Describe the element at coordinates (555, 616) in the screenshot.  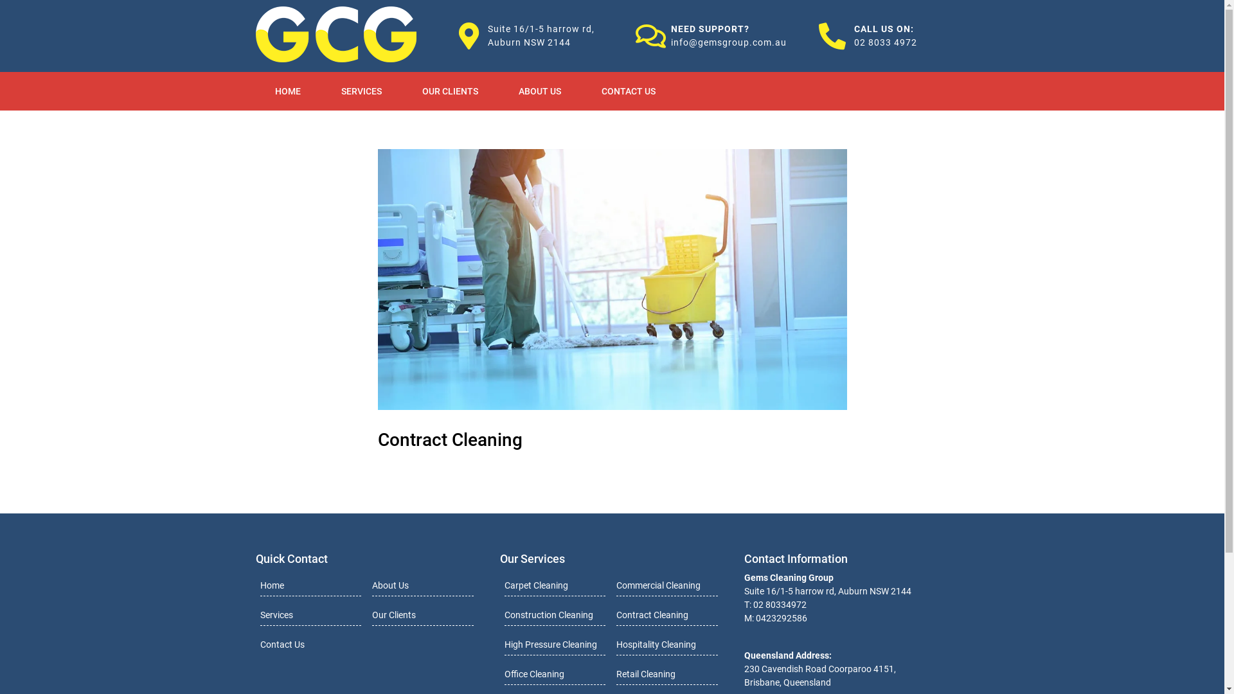
I see `Construction Cleaning` at that location.